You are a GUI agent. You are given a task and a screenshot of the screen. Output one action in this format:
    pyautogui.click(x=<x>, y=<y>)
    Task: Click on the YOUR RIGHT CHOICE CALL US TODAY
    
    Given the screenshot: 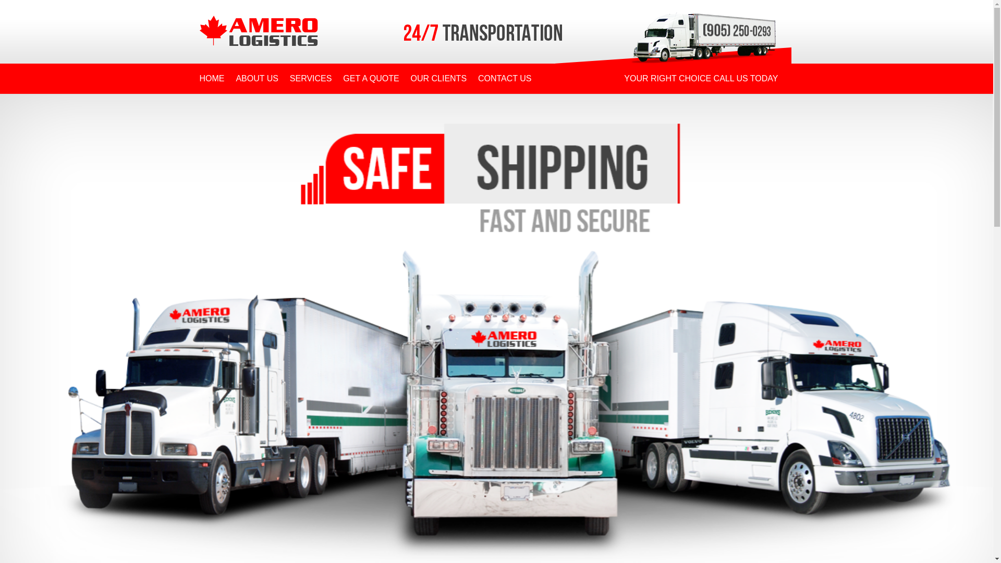 What is the action you would take?
    pyautogui.click(x=701, y=79)
    